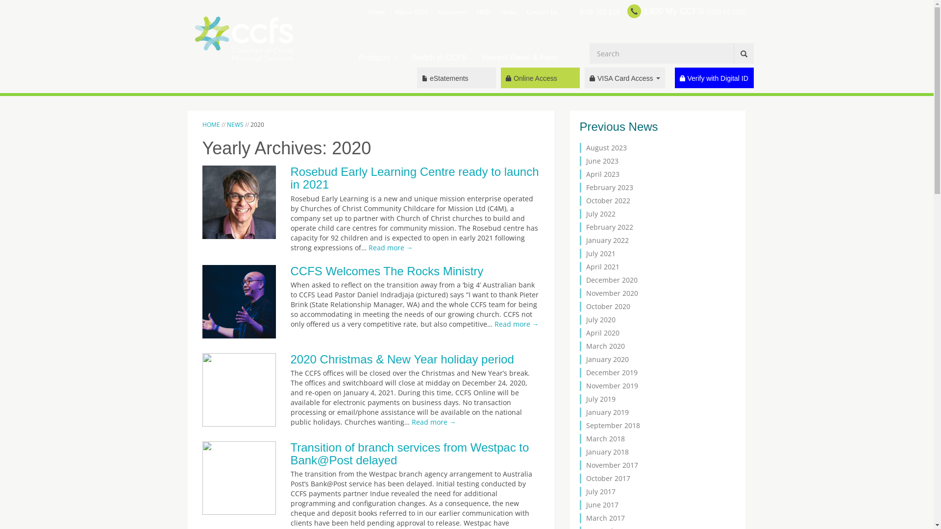 The height and width of the screenshot is (529, 941). What do you see at coordinates (608, 452) in the screenshot?
I see `January 2018` at bounding box center [608, 452].